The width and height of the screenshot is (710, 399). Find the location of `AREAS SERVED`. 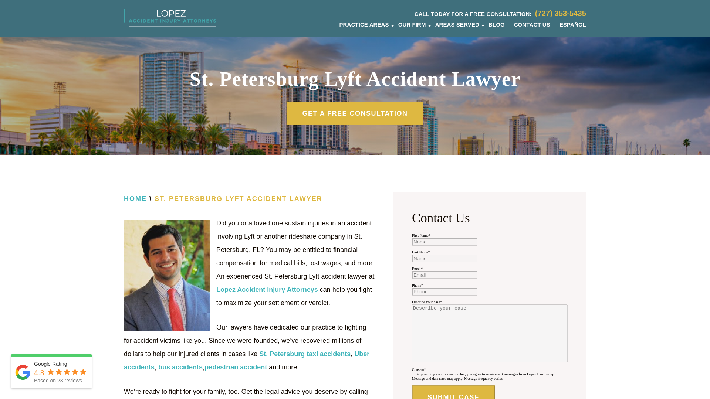

AREAS SERVED is located at coordinates (457, 24).